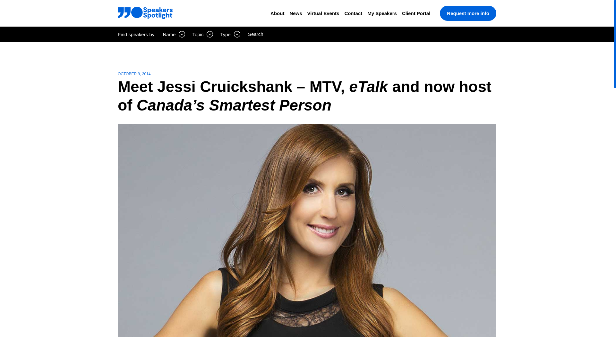  What do you see at coordinates (382, 13) in the screenshot?
I see `My Speakers` at bounding box center [382, 13].